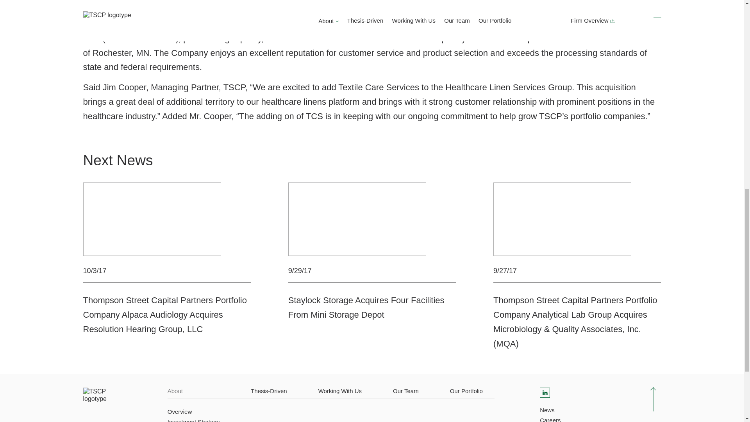  What do you see at coordinates (141, 38) in the screenshot?
I see `www.textilecs.com` at bounding box center [141, 38].